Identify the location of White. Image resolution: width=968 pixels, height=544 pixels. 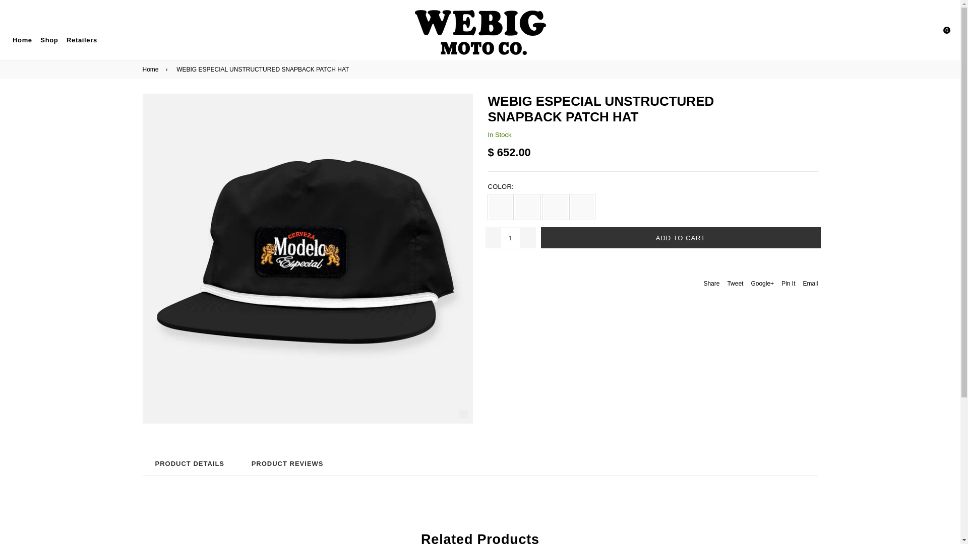
(527, 207).